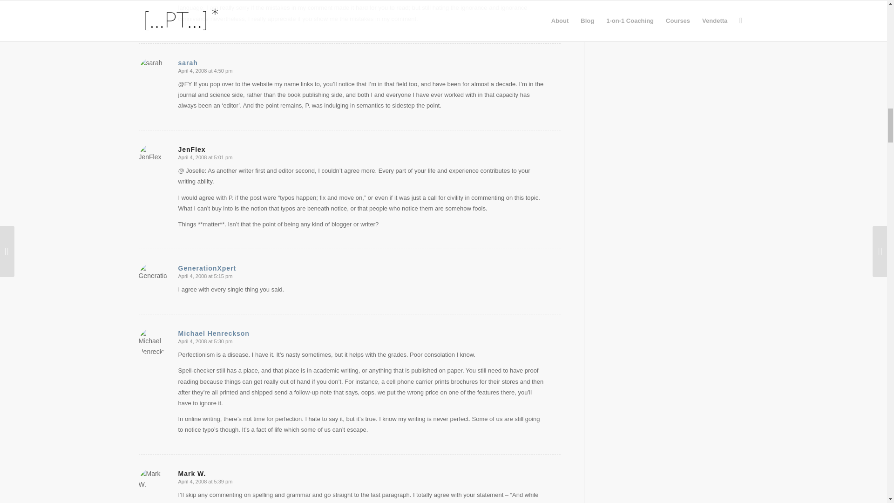 The height and width of the screenshot is (503, 894). What do you see at coordinates (205, 276) in the screenshot?
I see `April 4, 2008 at 5:15 pm` at bounding box center [205, 276].